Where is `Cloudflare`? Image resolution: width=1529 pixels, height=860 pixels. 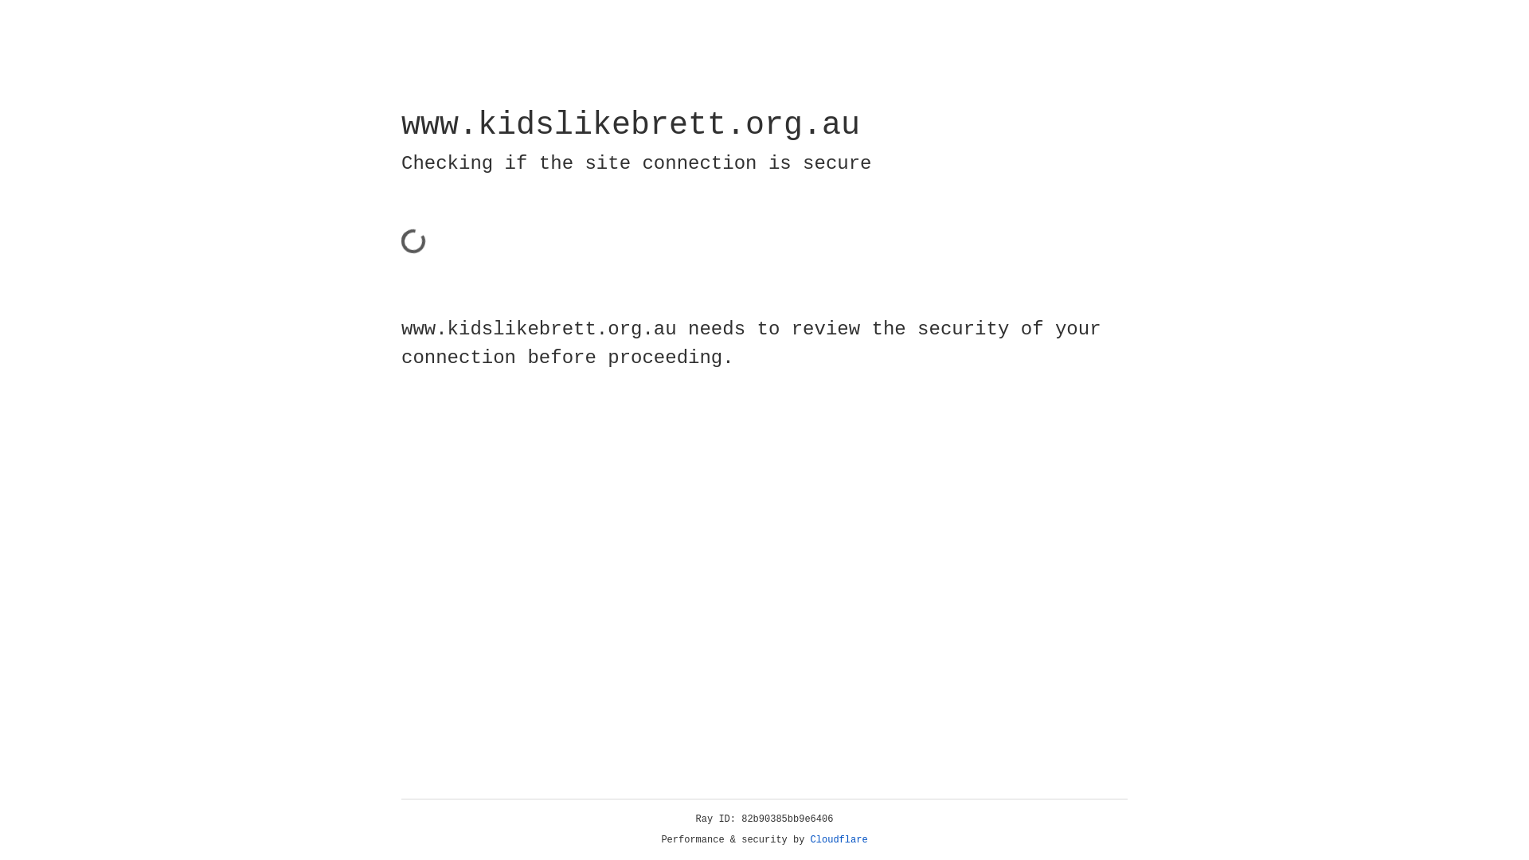 Cloudflare is located at coordinates (839, 840).